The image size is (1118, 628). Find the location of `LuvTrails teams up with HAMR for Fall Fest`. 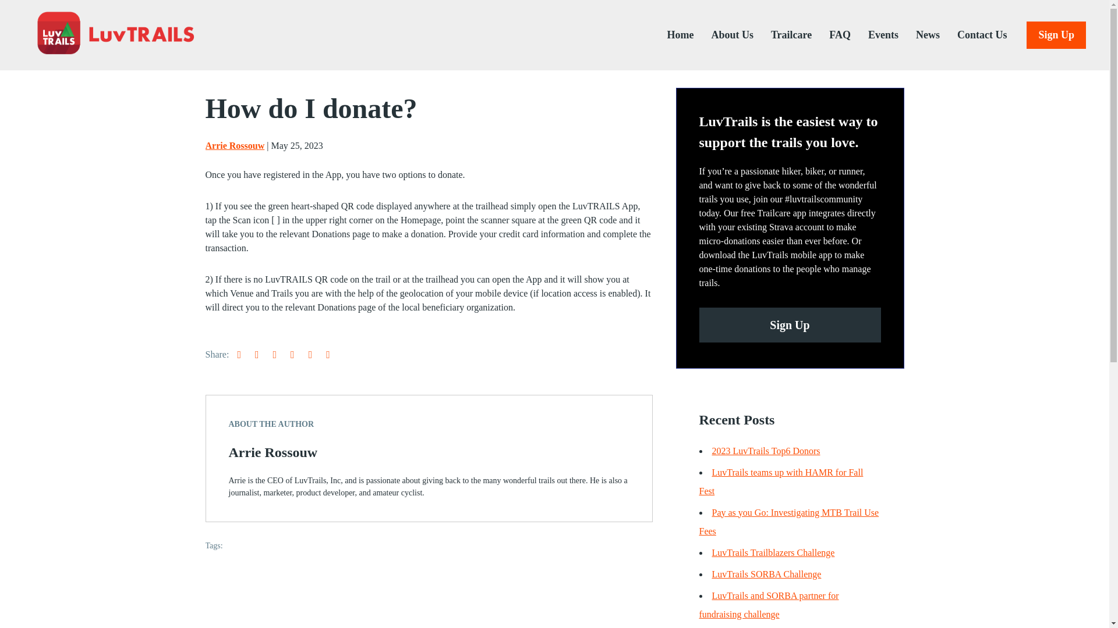

LuvTrails teams up with HAMR for Fall Fest is located at coordinates (781, 481).